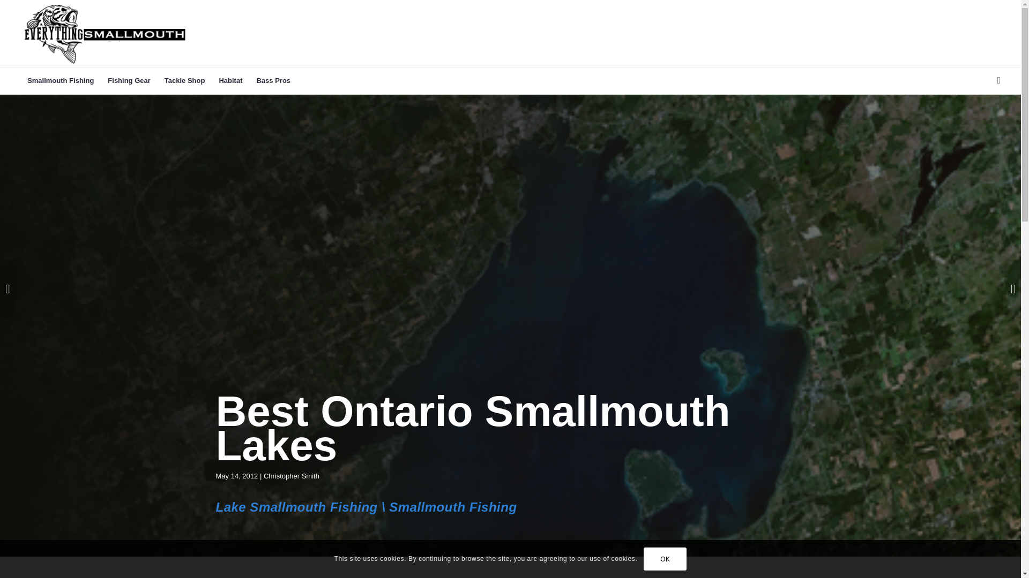 The height and width of the screenshot is (578, 1029). What do you see at coordinates (129, 81) in the screenshot?
I see `Fishing Gear` at bounding box center [129, 81].